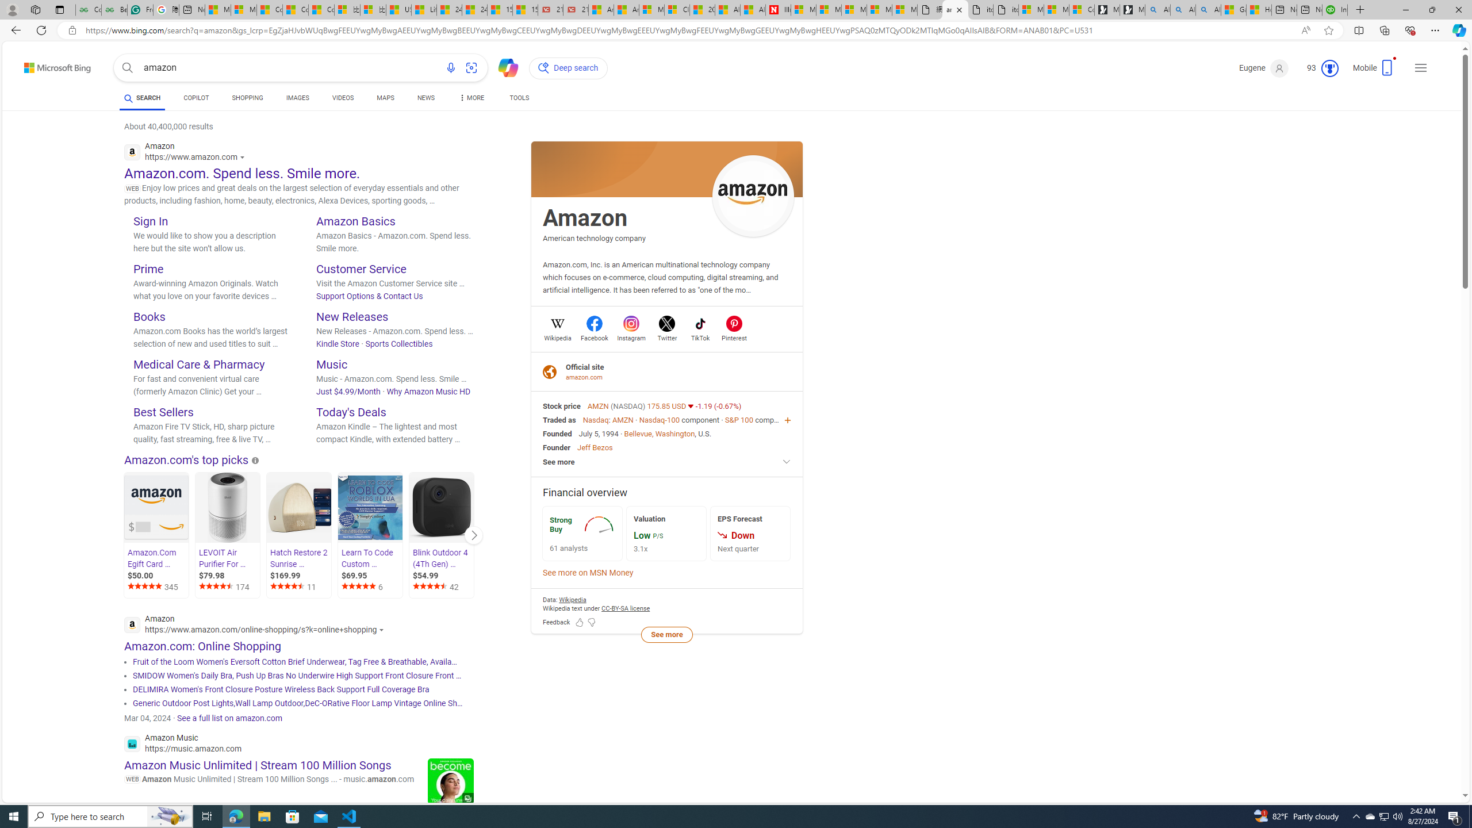 This screenshot has height=828, width=1472. I want to click on COPILOT, so click(195, 98).